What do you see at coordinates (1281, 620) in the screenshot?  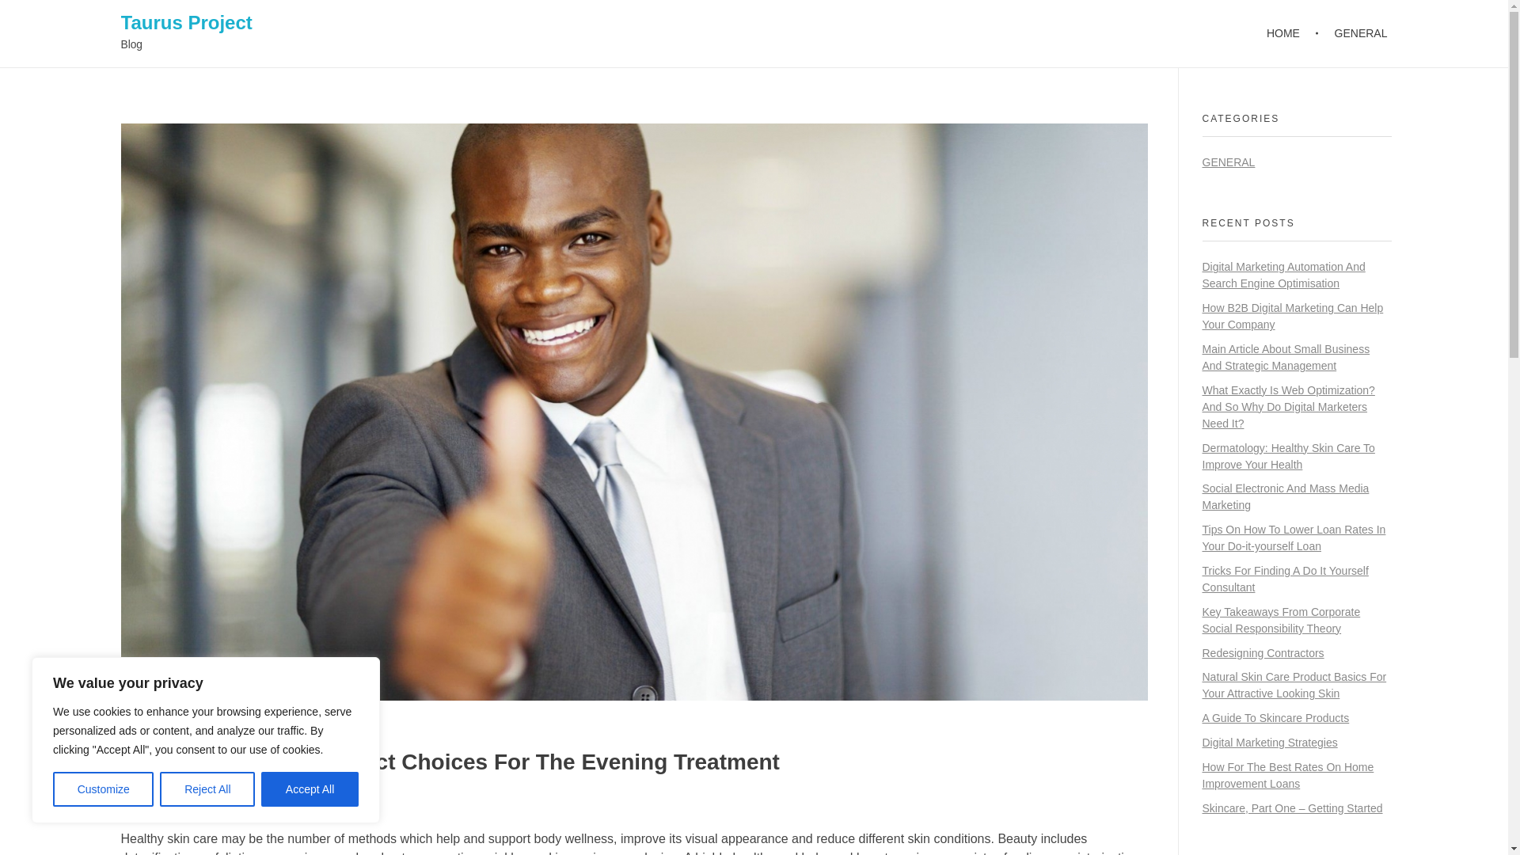 I see `Key Takeaways From Corporate Social Responsibility Theory` at bounding box center [1281, 620].